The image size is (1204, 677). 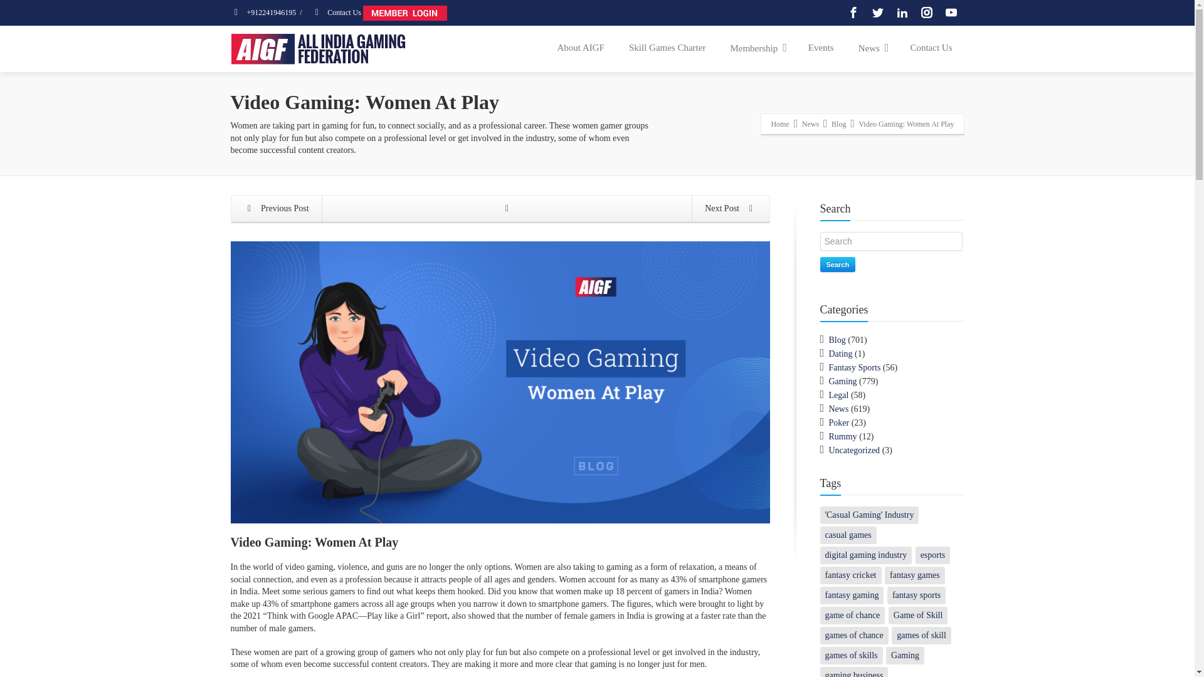 What do you see at coordinates (756, 48) in the screenshot?
I see `Membership` at bounding box center [756, 48].